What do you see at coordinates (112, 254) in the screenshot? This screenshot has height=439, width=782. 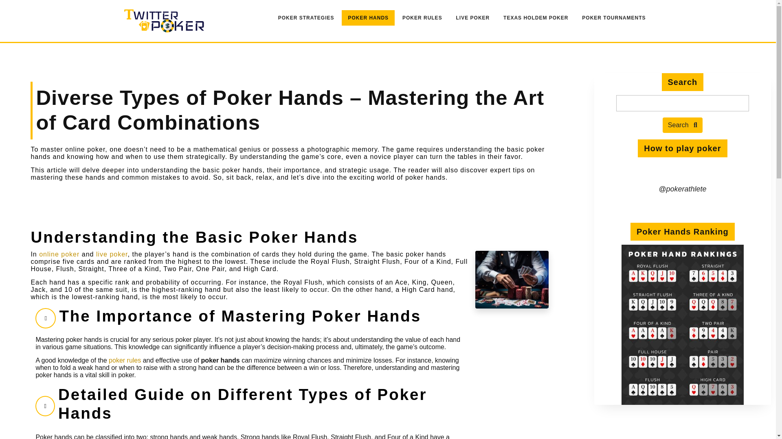 I see `live poker` at bounding box center [112, 254].